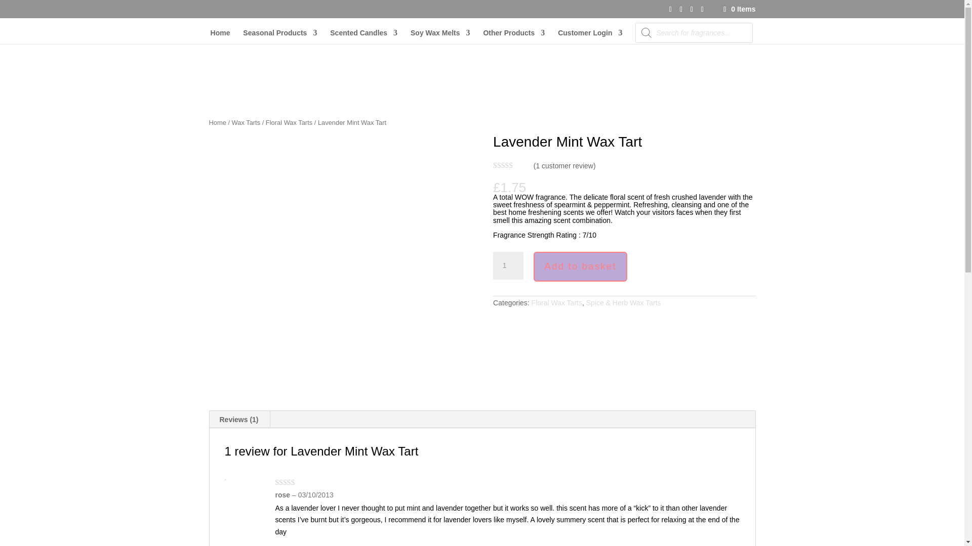 This screenshot has width=972, height=546. I want to click on Other Products, so click(513, 36).